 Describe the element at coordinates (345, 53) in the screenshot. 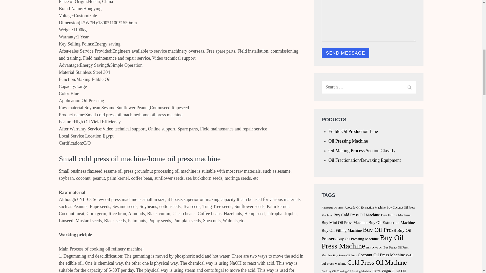

I see `Send Message` at that location.